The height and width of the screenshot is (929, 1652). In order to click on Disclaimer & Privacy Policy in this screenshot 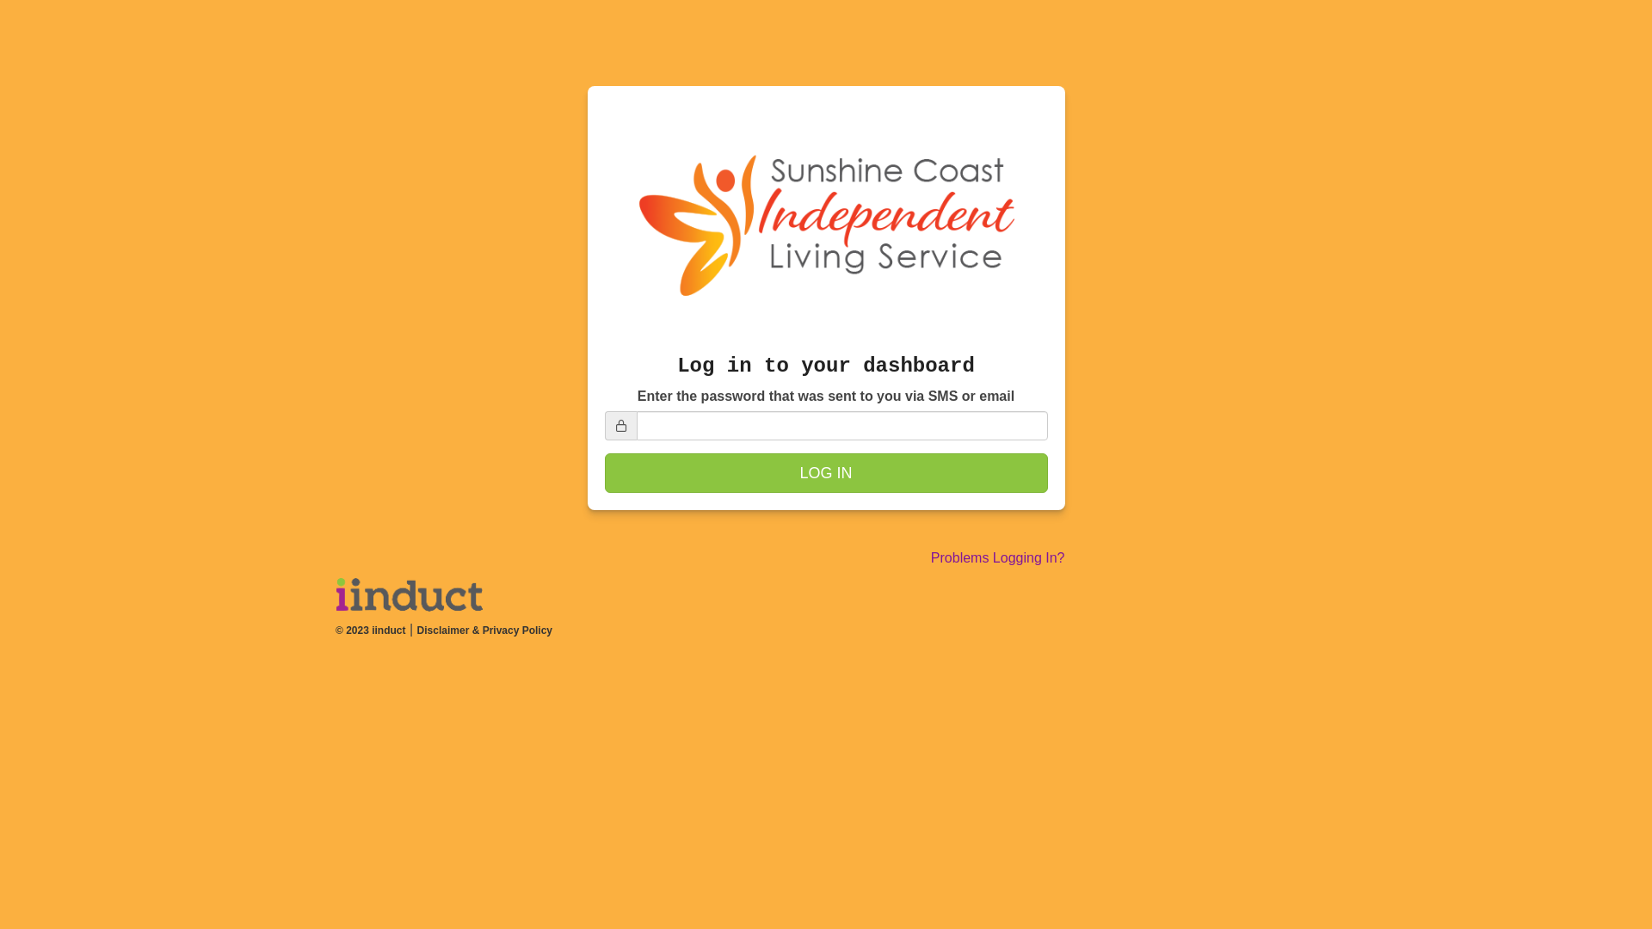, I will do `click(485, 631)`.